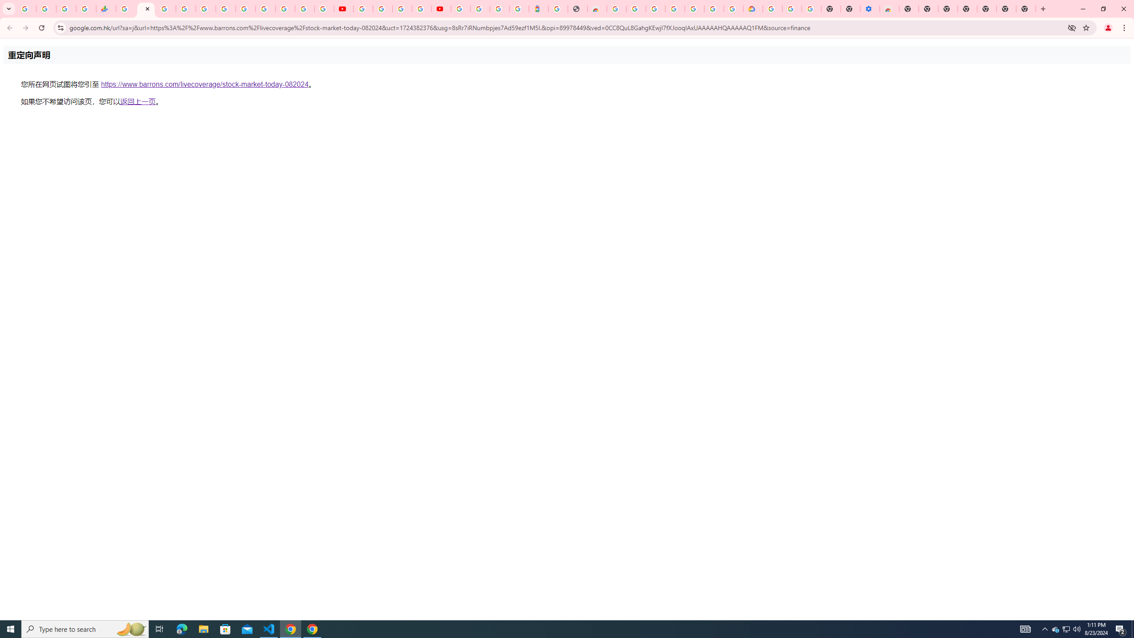 The width and height of the screenshot is (1134, 638). I want to click on Privacy Checkup, so click(324, 9).